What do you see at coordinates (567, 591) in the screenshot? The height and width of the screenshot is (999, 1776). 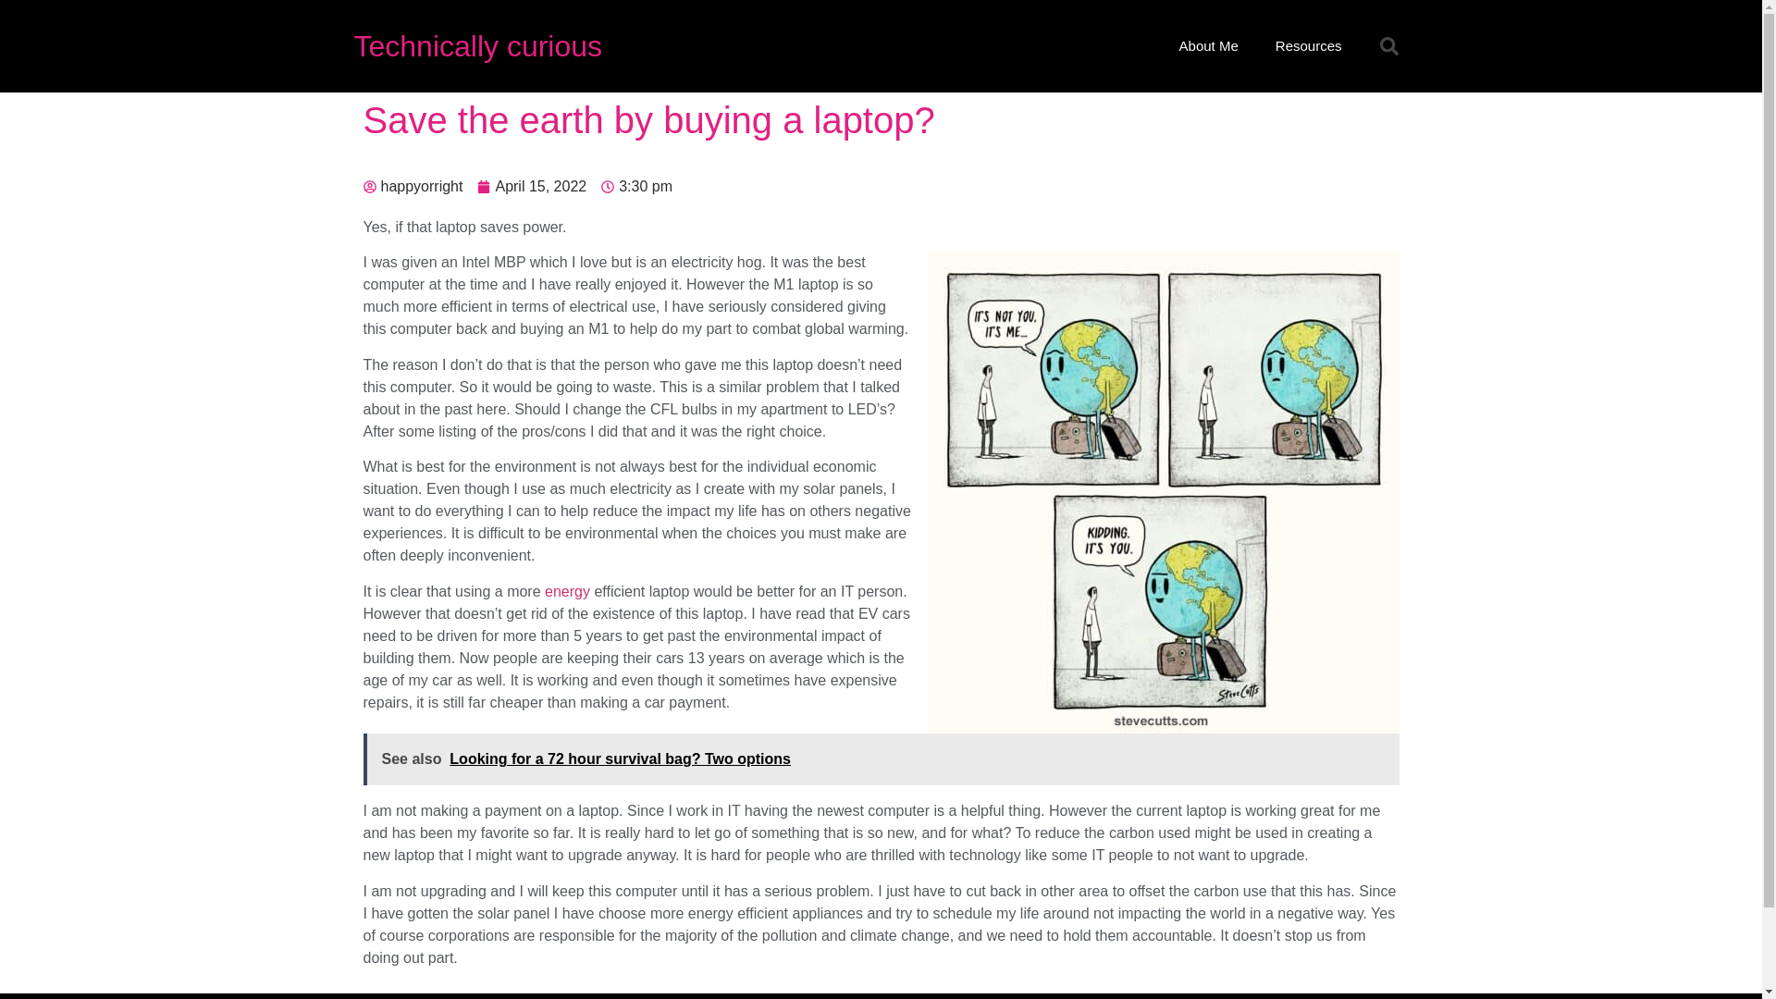 I see `energy` at bounding box center [567, 591].